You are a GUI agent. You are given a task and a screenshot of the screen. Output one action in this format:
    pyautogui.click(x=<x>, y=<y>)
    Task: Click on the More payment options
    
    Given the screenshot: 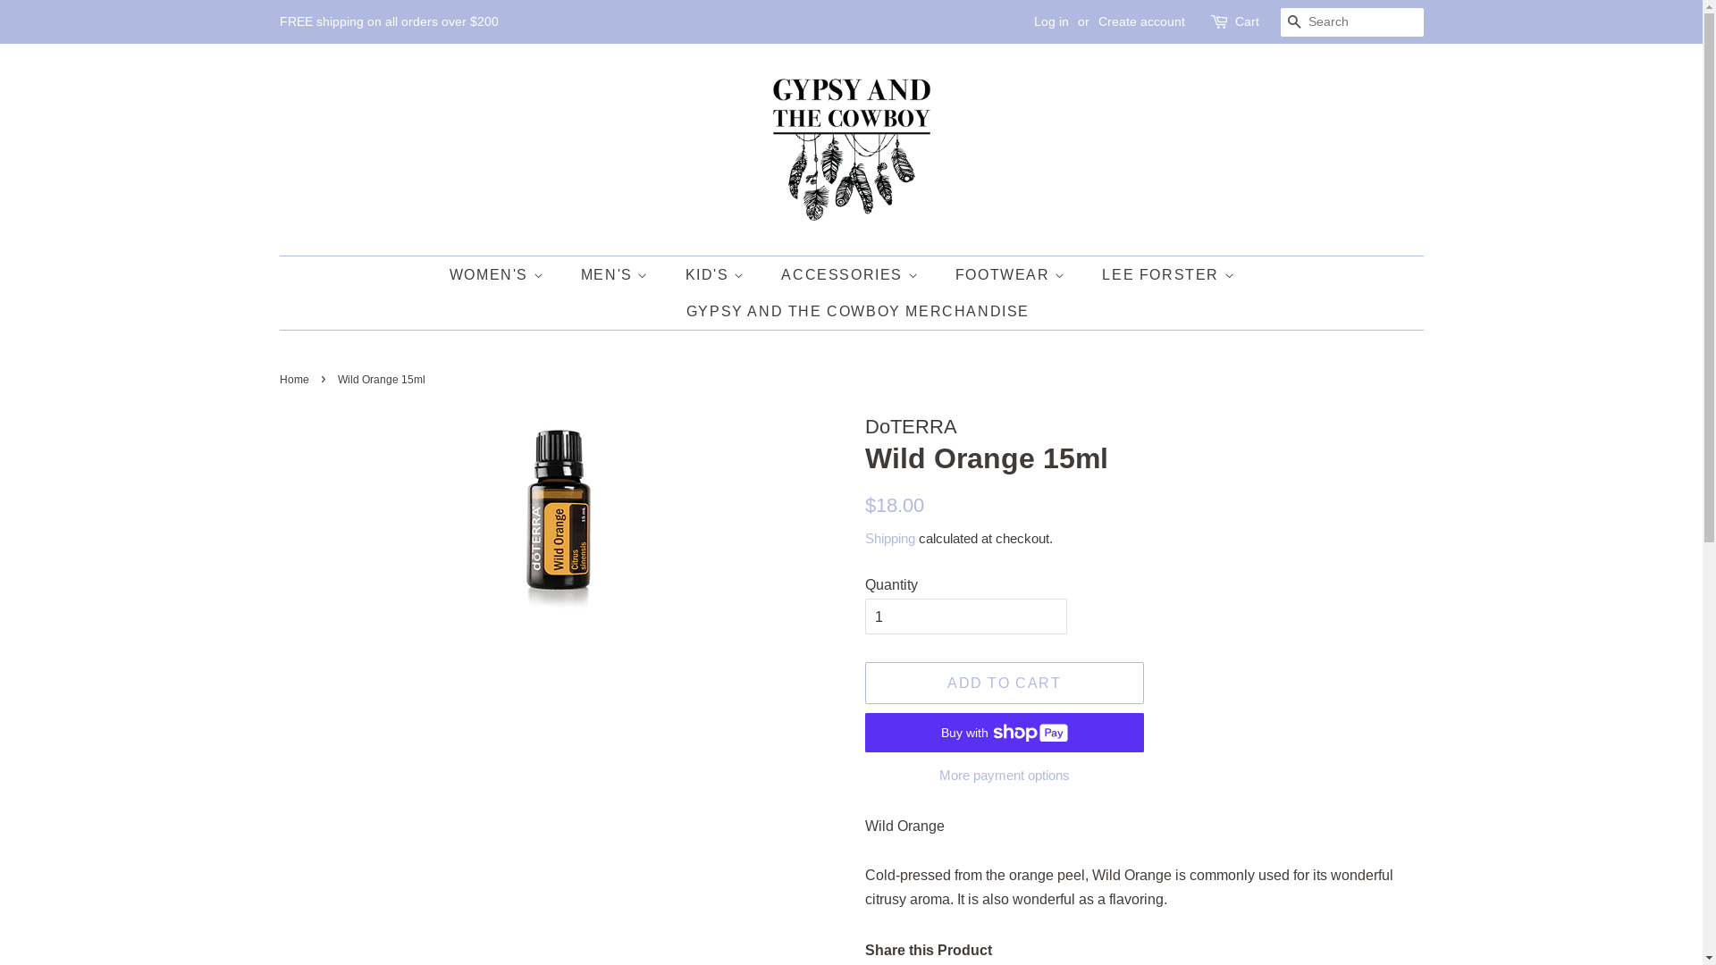 What is the action you would take?
    pyautogui.click(x=1005, y=774)
    